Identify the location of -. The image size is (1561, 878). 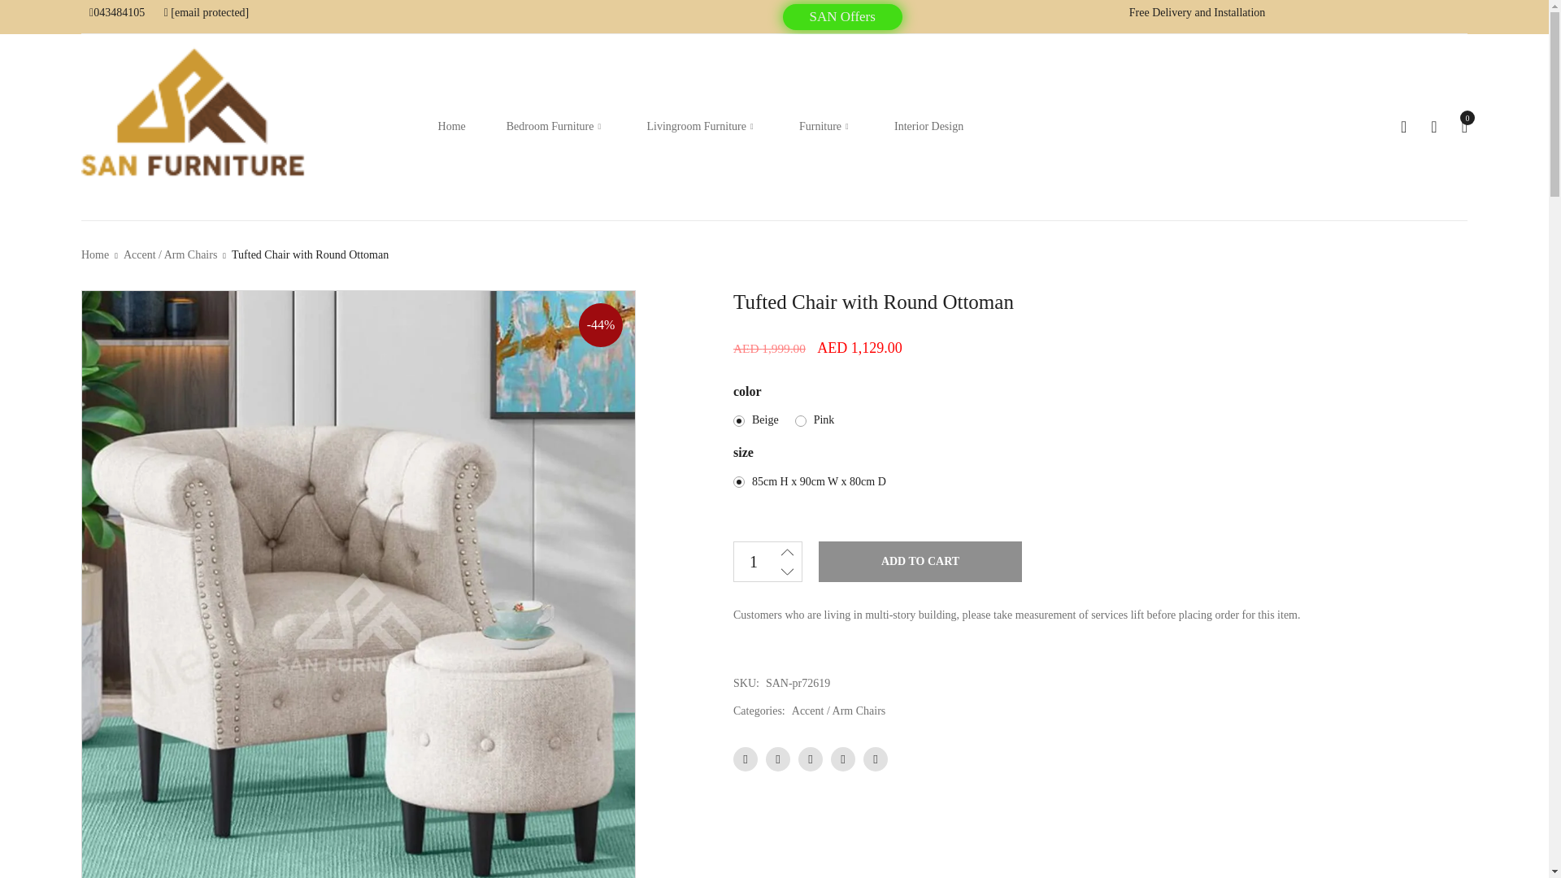
(787, 571).